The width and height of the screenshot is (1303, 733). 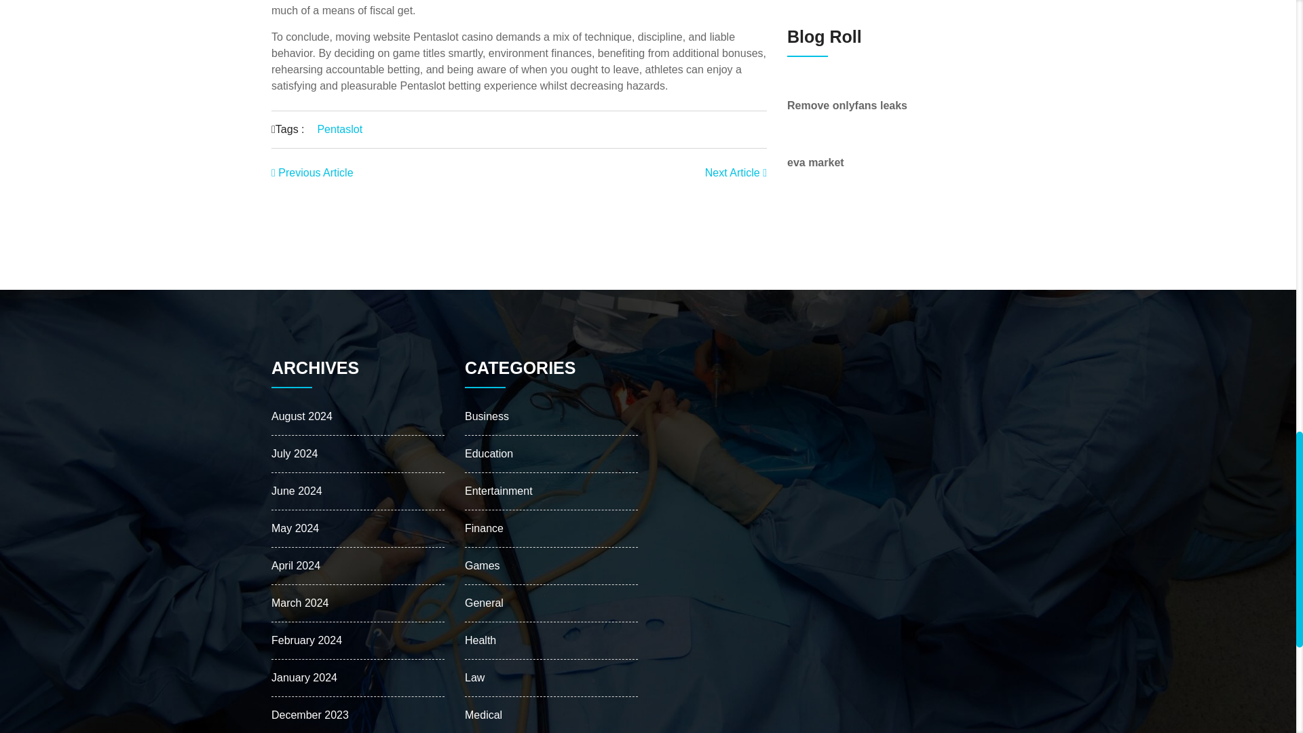 I want to click on Previous Article, so click(x=312, y=172).